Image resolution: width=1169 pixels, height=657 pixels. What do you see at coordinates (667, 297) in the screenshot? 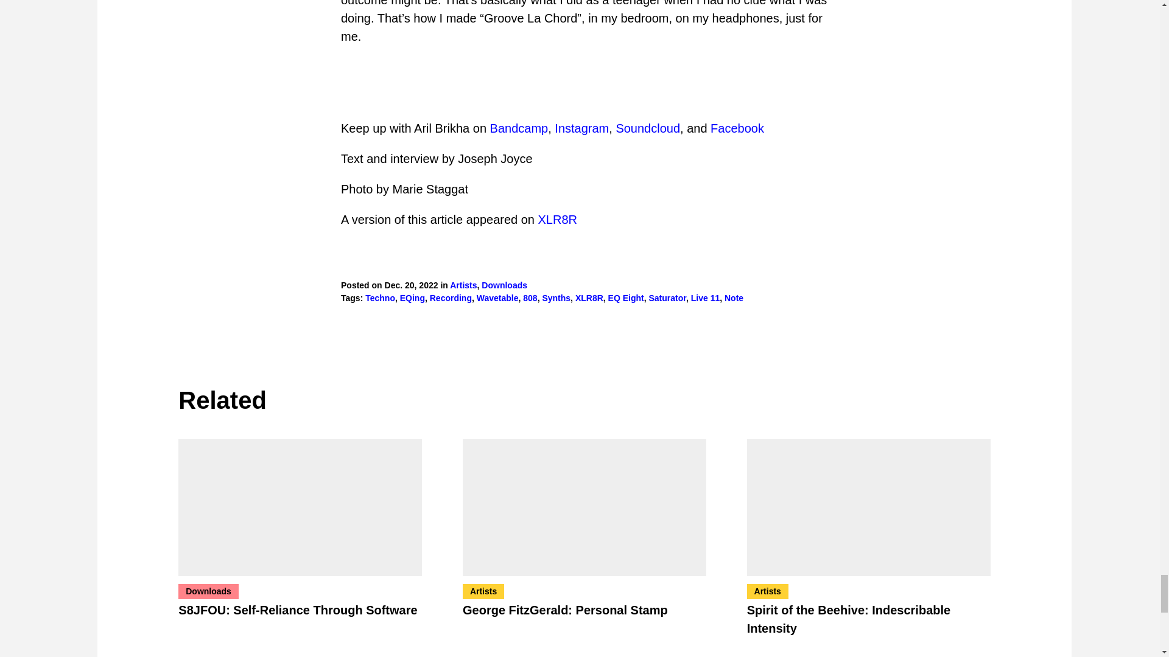
I see `View posts with tag Saturator` at bounding box center [667, 297].